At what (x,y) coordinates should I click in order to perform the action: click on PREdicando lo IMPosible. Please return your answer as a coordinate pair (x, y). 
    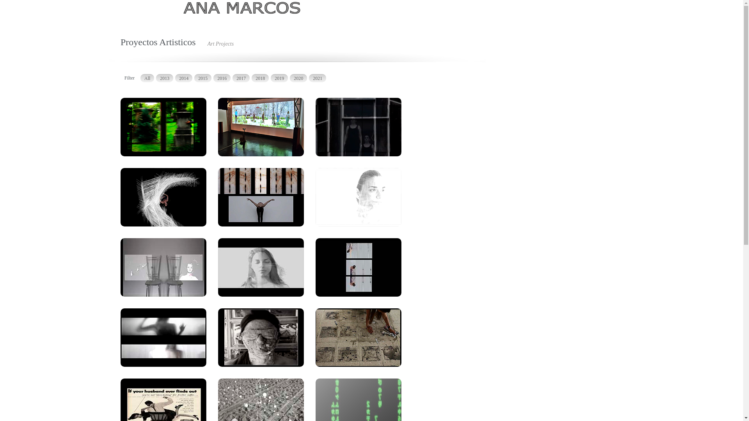
    Looking at the image, I should click on (359, 269).